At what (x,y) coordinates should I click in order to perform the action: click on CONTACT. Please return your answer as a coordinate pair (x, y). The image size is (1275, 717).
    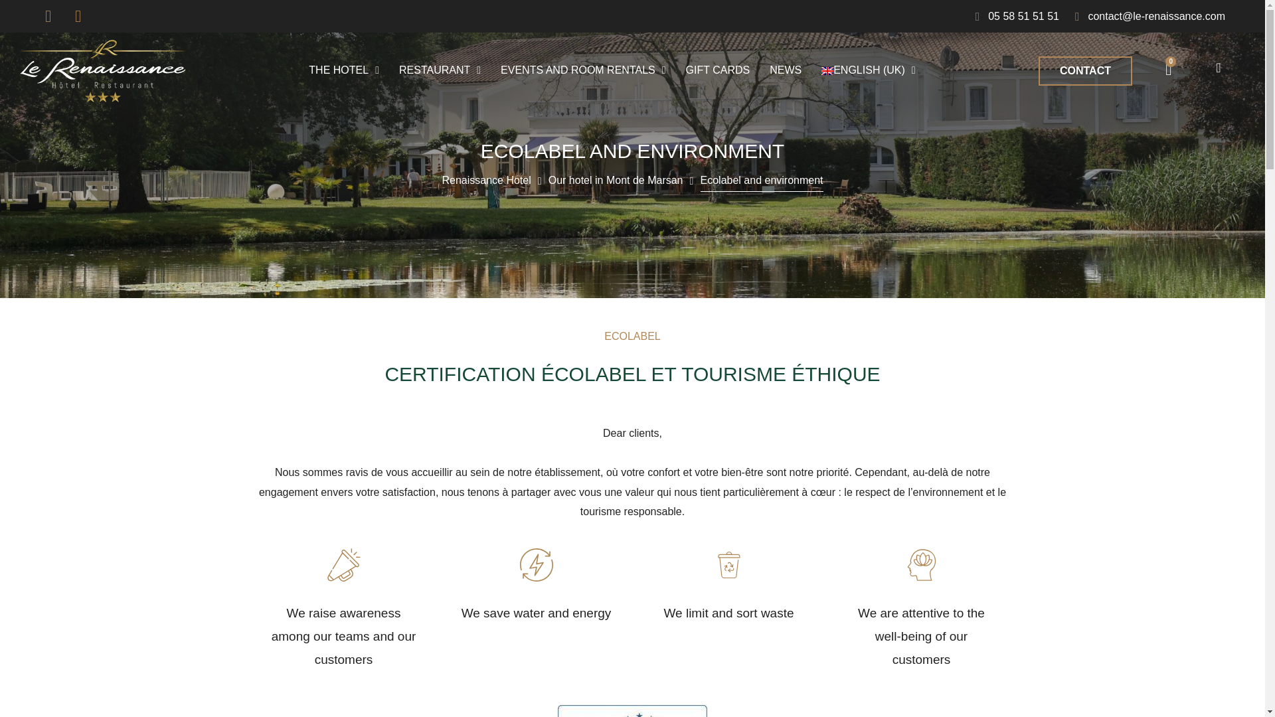
    Looking at the image, I should click on (1085, 70).